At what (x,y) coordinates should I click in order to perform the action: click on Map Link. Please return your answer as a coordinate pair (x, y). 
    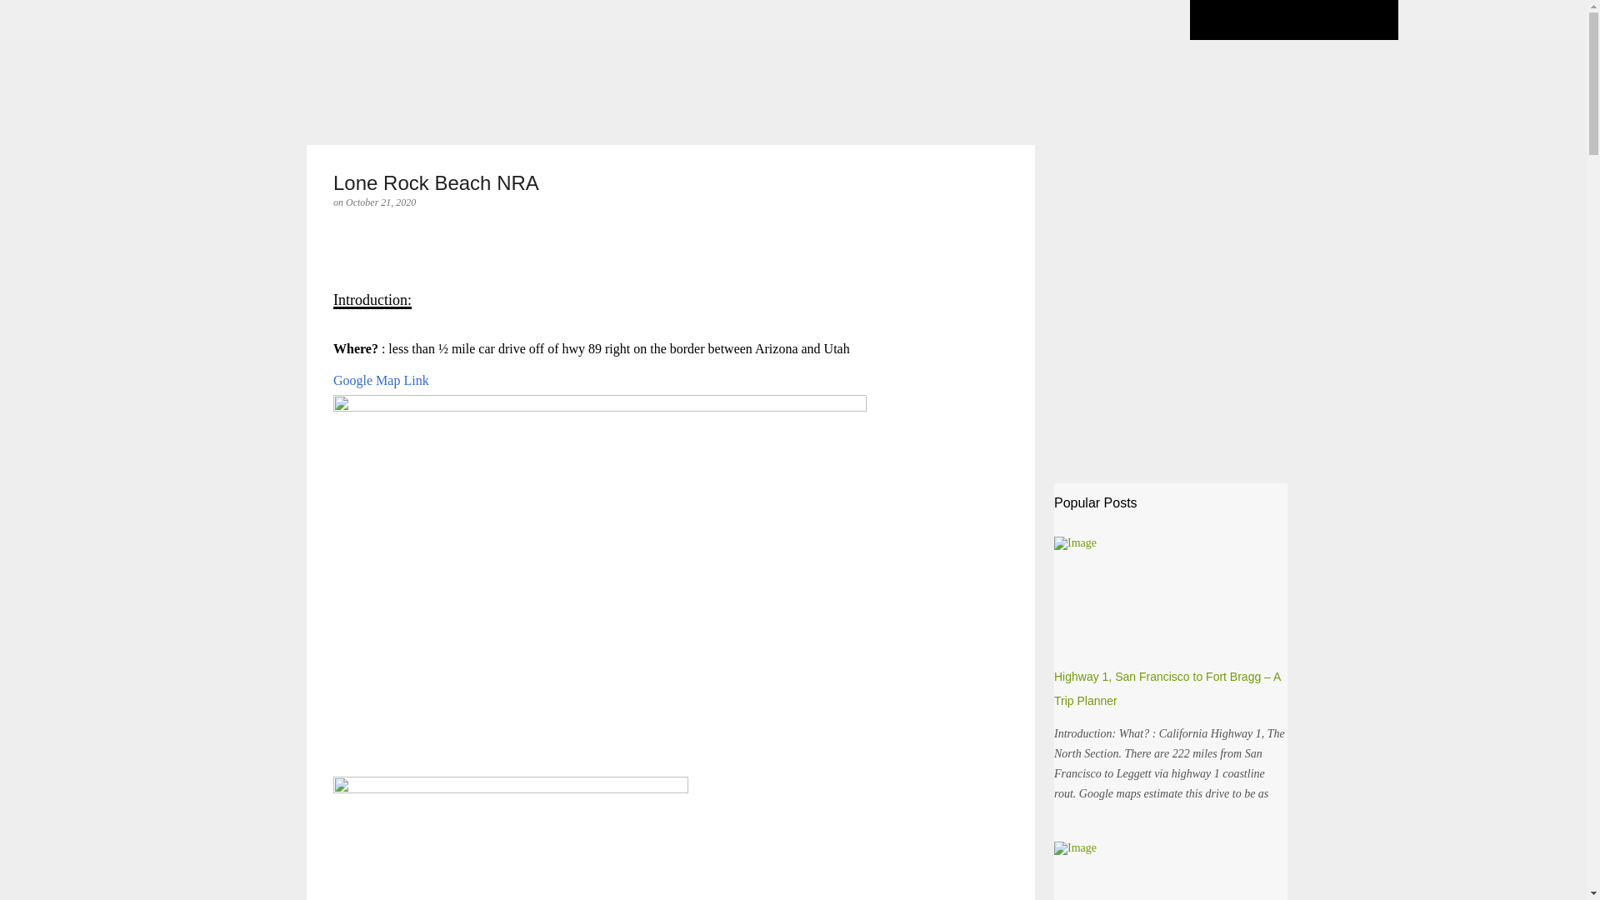
    Looking at the image, I should click on (400, 380).